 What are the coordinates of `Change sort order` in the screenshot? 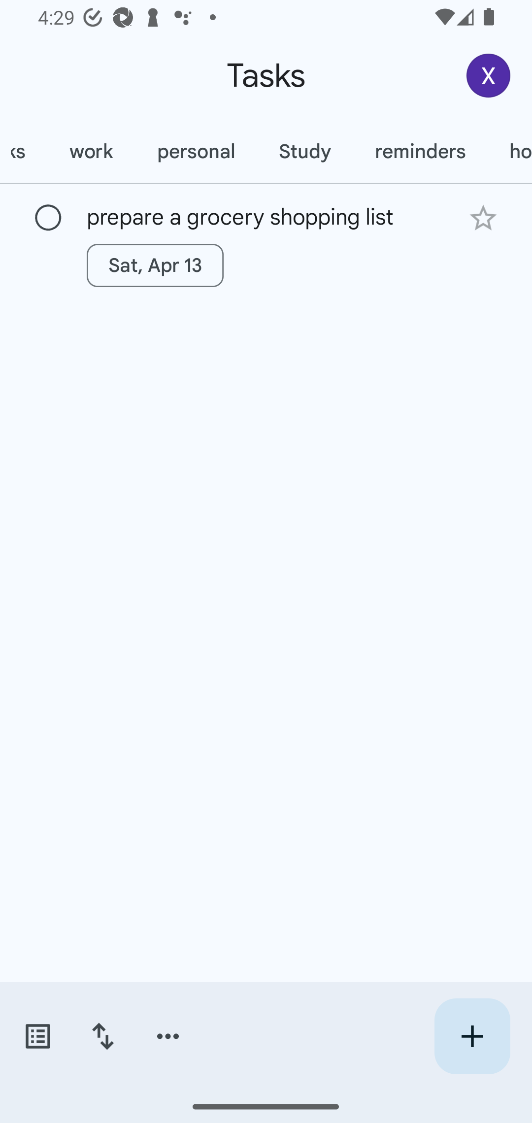 It's located at (102, 1036).